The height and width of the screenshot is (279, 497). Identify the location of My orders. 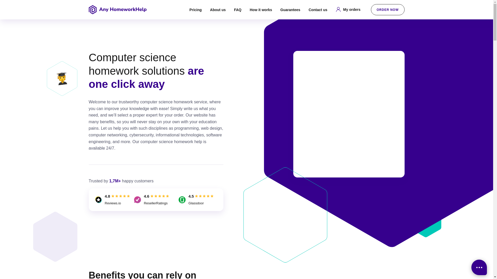
(348, 9).